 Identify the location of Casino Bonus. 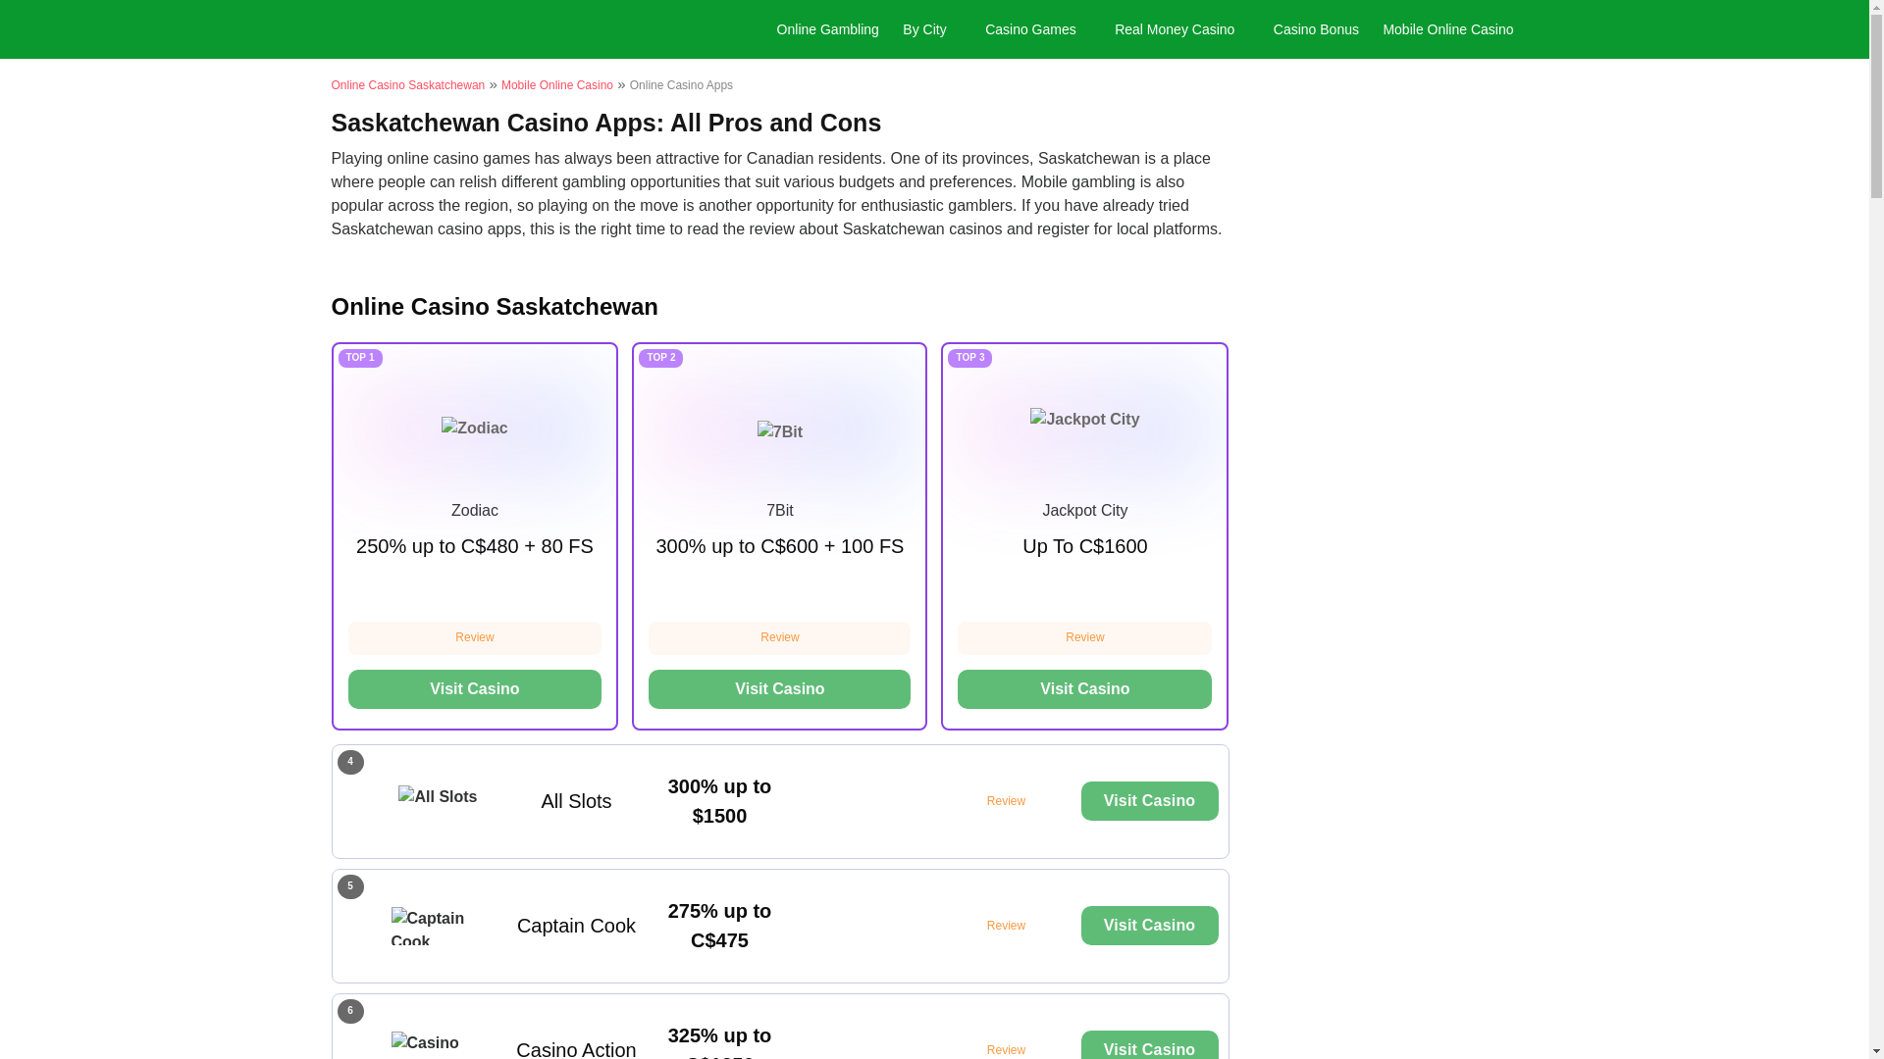
(1315, 28).